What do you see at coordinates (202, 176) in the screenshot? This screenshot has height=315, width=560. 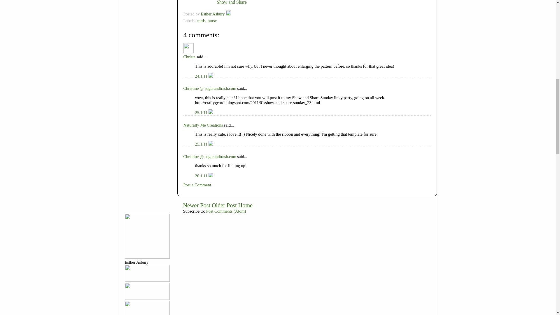 I see `comment permalink` at bounding box center [202, 176].